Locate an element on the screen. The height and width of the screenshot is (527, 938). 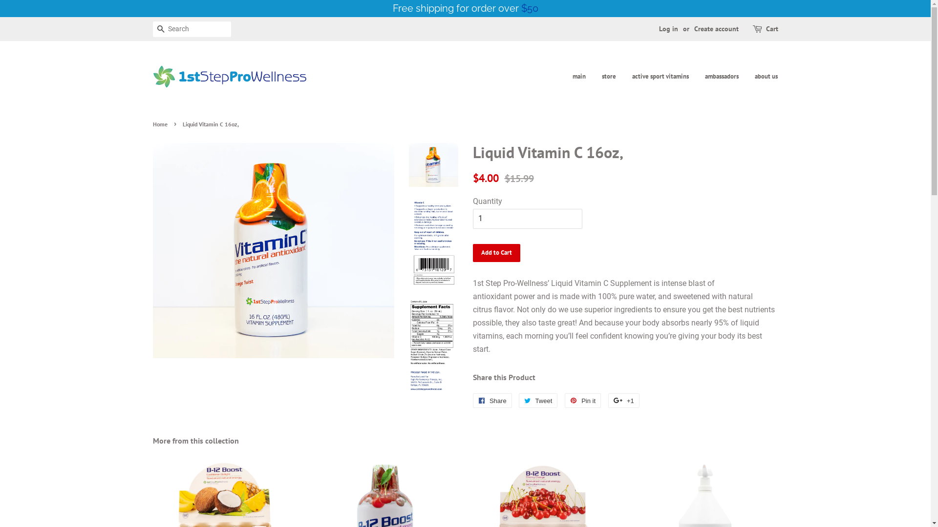
main is located at coordinates (583, 77).